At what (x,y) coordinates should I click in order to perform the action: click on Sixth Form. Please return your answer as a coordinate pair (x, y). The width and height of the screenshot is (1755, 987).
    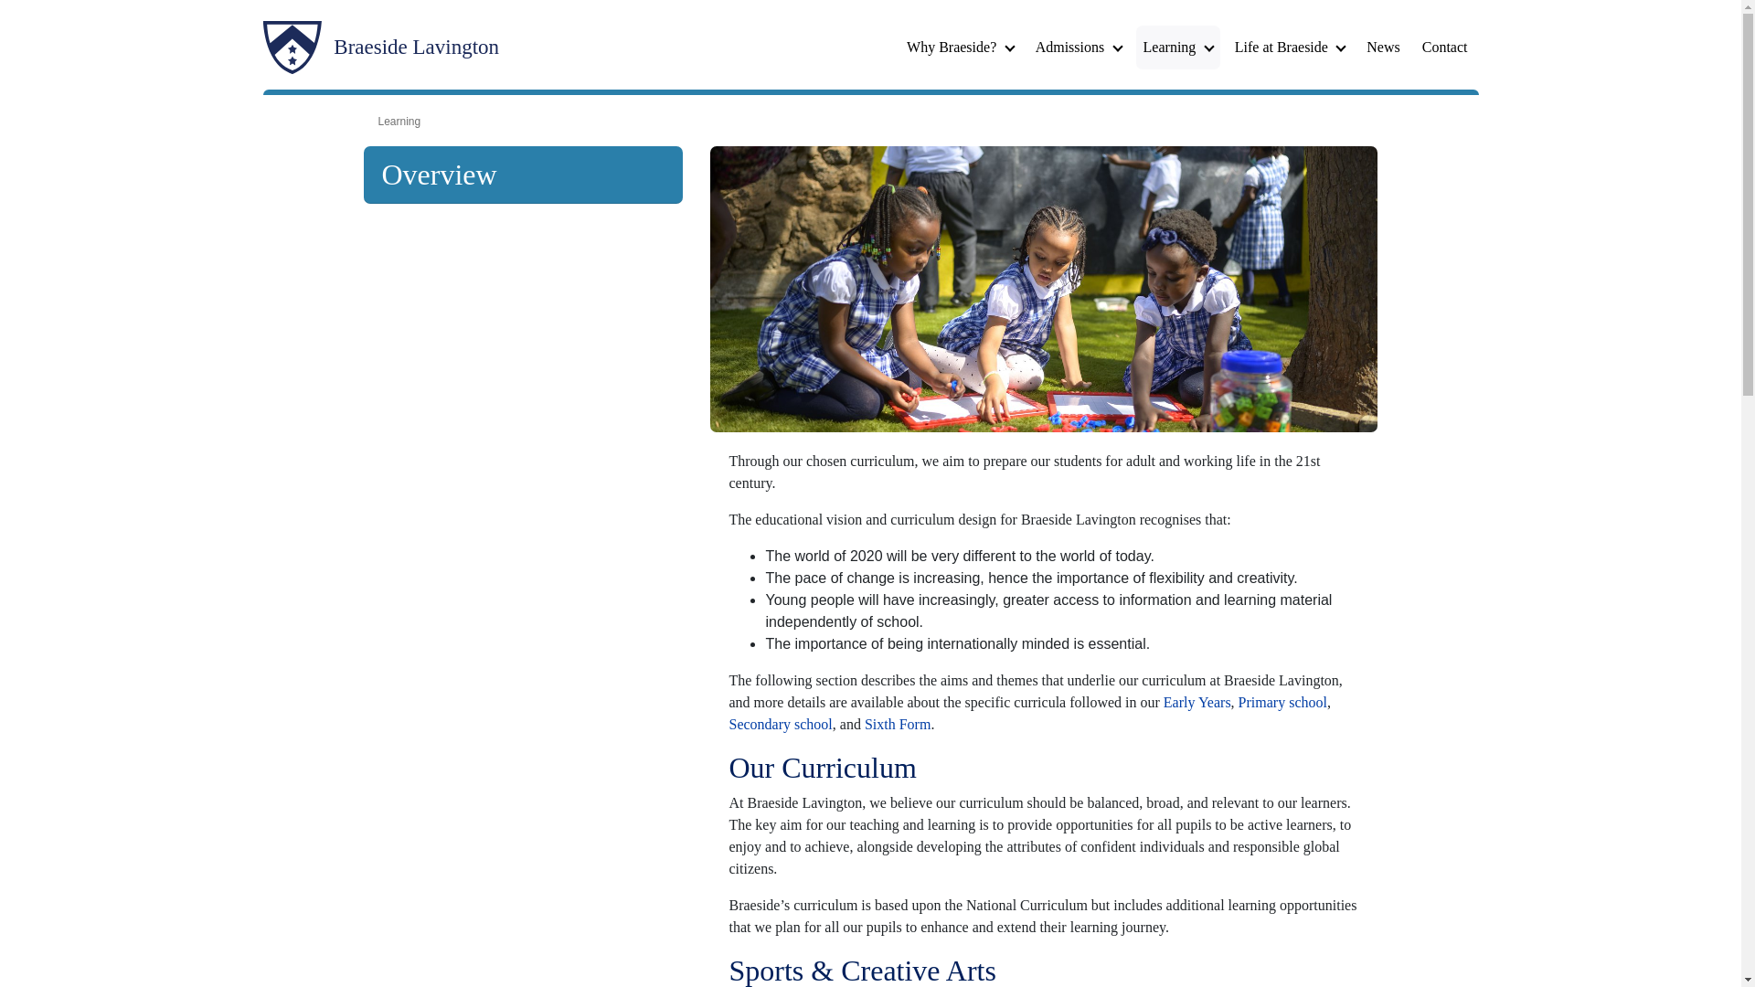
    Looking at the image, I should click on (898, 724).